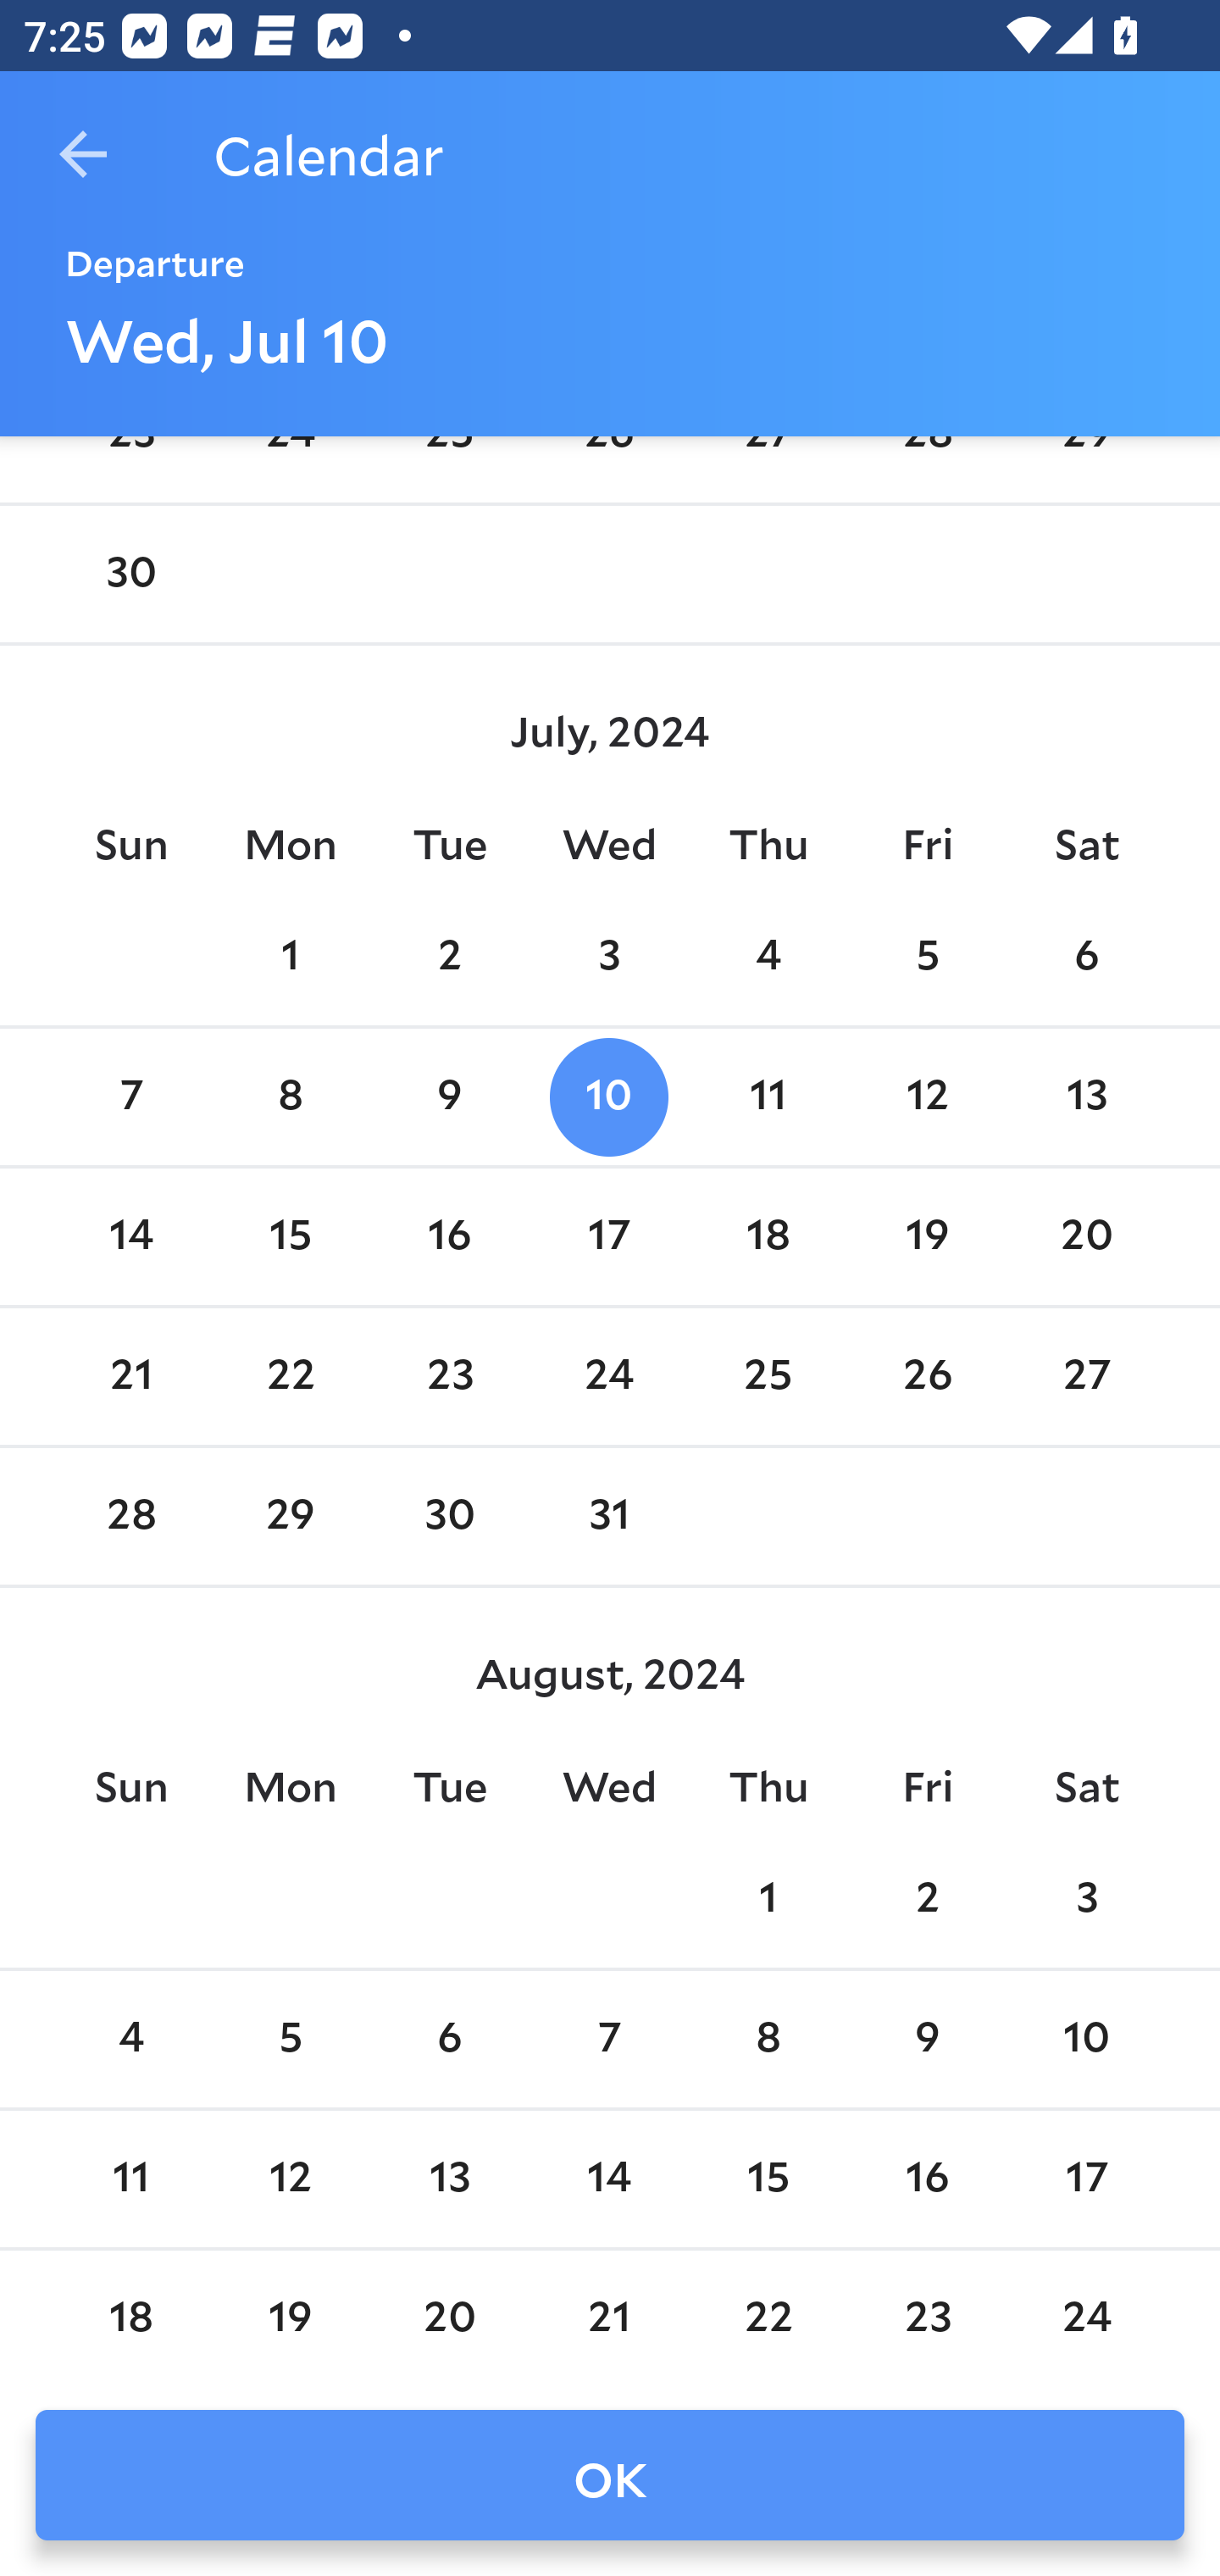 The width and height of the screenshot is (1220, 2576). I want to click on 6, so click(449, 2040).